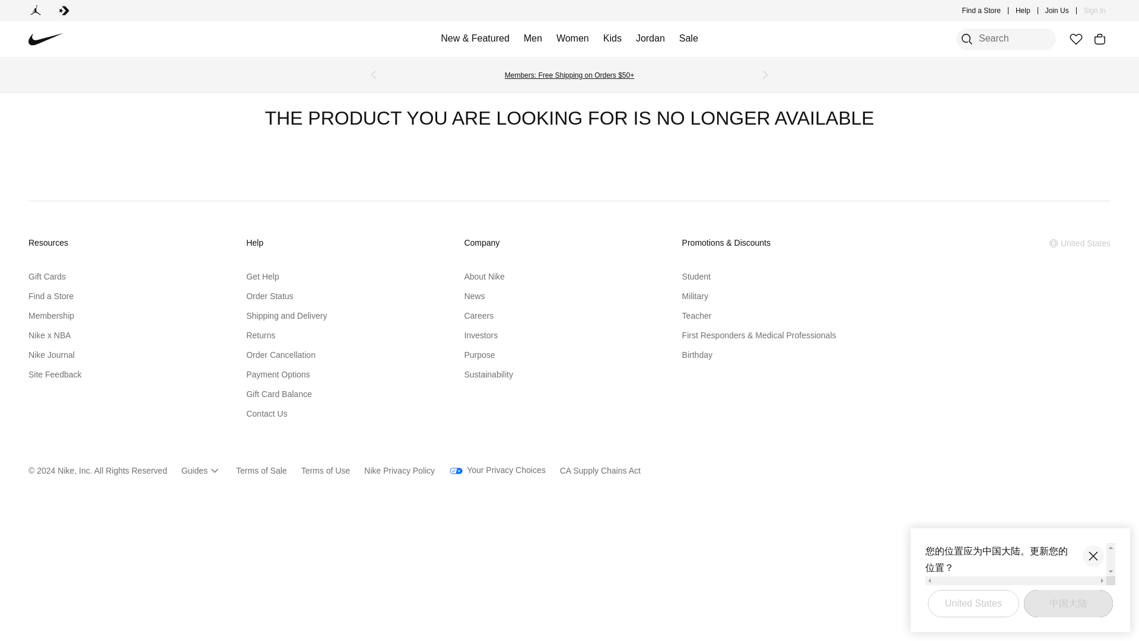 This screenshot has width=1139, height=641. I want to click on Bag Items: 0, so click(1100, 39).